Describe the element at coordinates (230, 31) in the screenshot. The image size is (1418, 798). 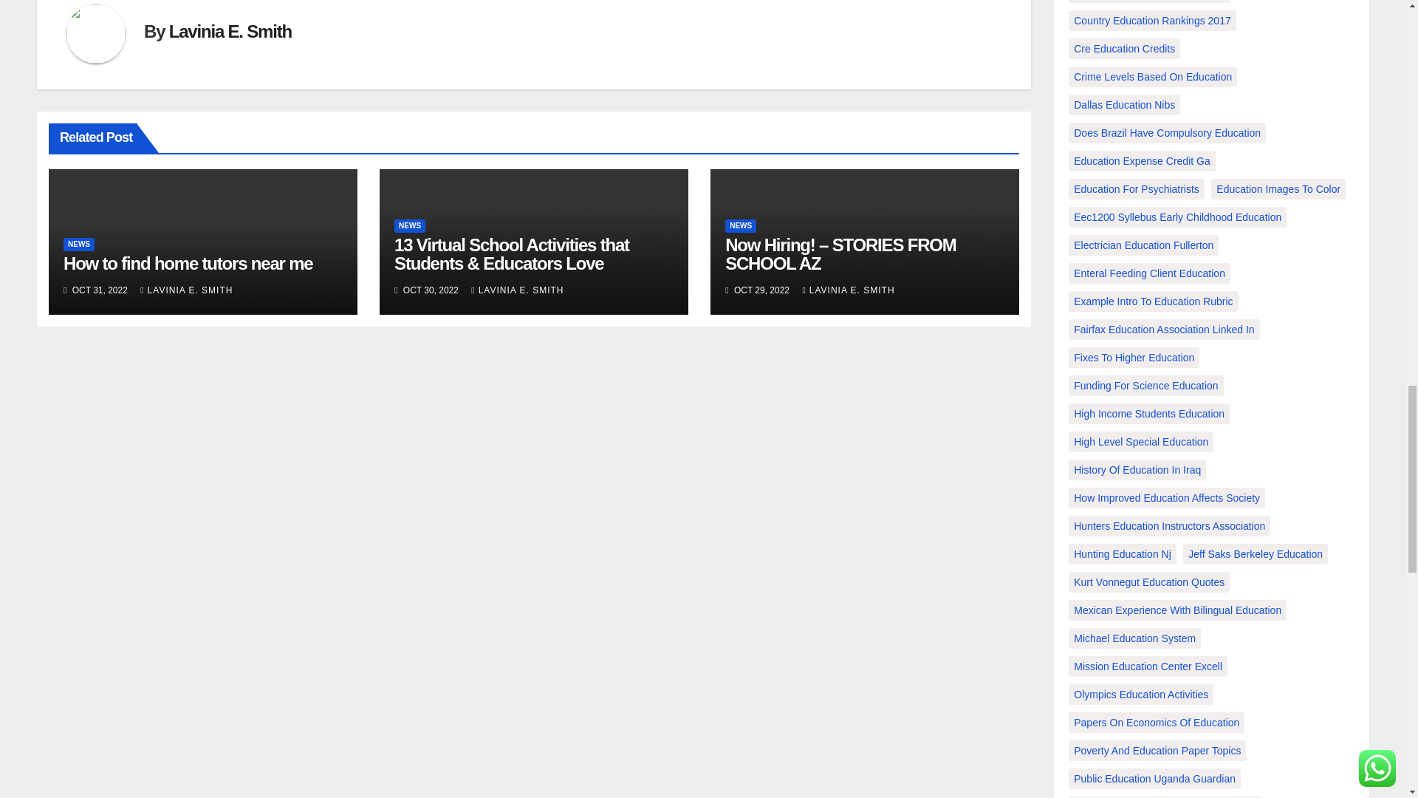
I see `Lavinia E. Smith` at that location.